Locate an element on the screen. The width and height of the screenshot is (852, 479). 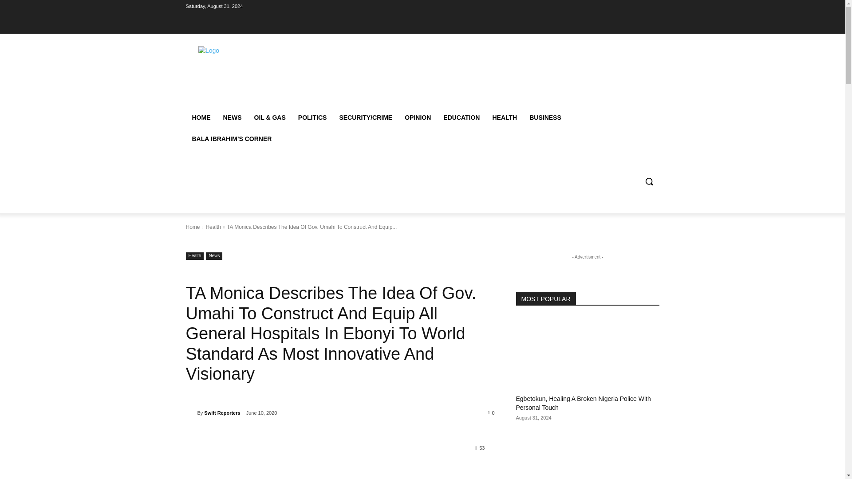
POLITICS is located at coordinates (312, 117).